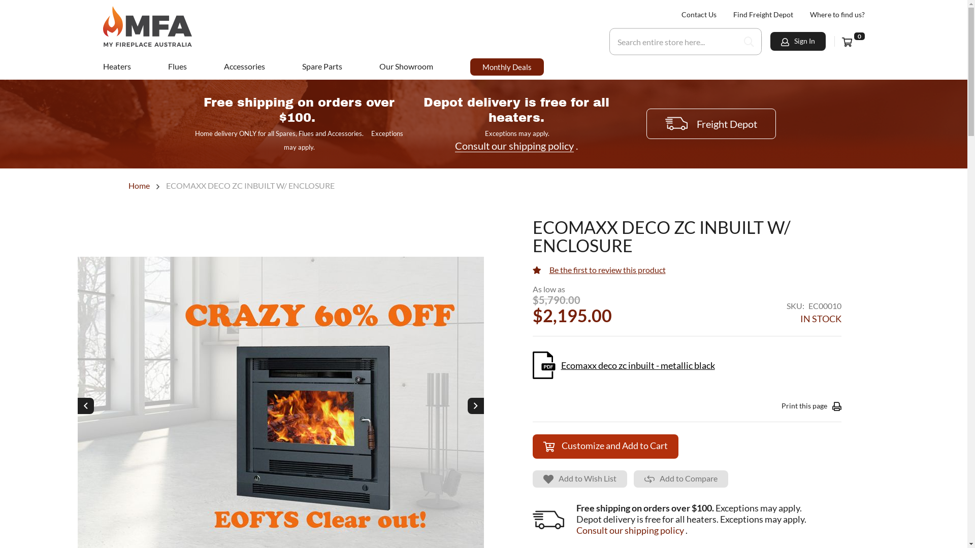 Image resolution: width=975 pixels, height=548 pixels. What do you see at coordinates (624, 365) in the screenshot?
I see `Ecomaxx deco zc inbuilt - metallic black` at bounding box center [624, 365].